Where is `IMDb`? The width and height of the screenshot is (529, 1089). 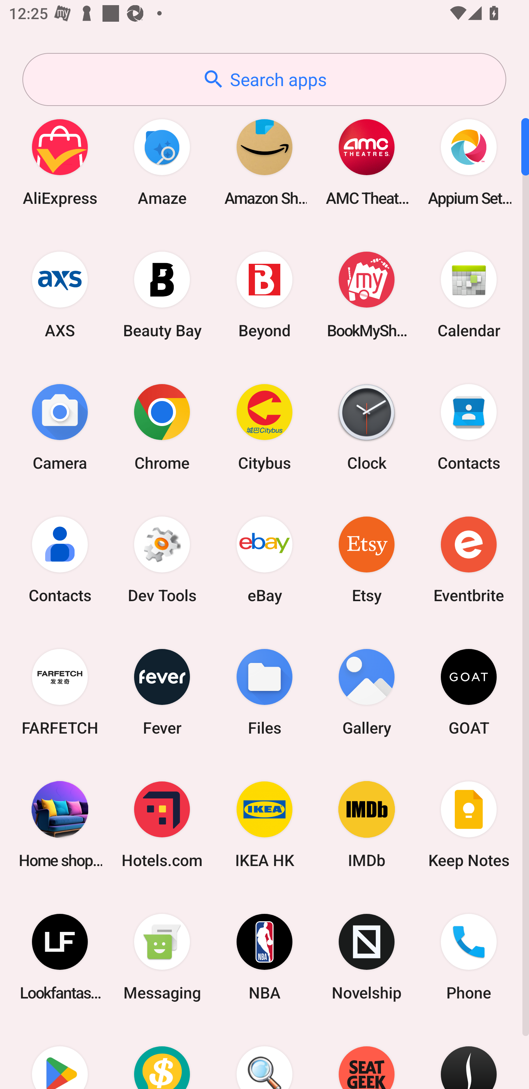
IMDb is located at coordinates (367, 824).